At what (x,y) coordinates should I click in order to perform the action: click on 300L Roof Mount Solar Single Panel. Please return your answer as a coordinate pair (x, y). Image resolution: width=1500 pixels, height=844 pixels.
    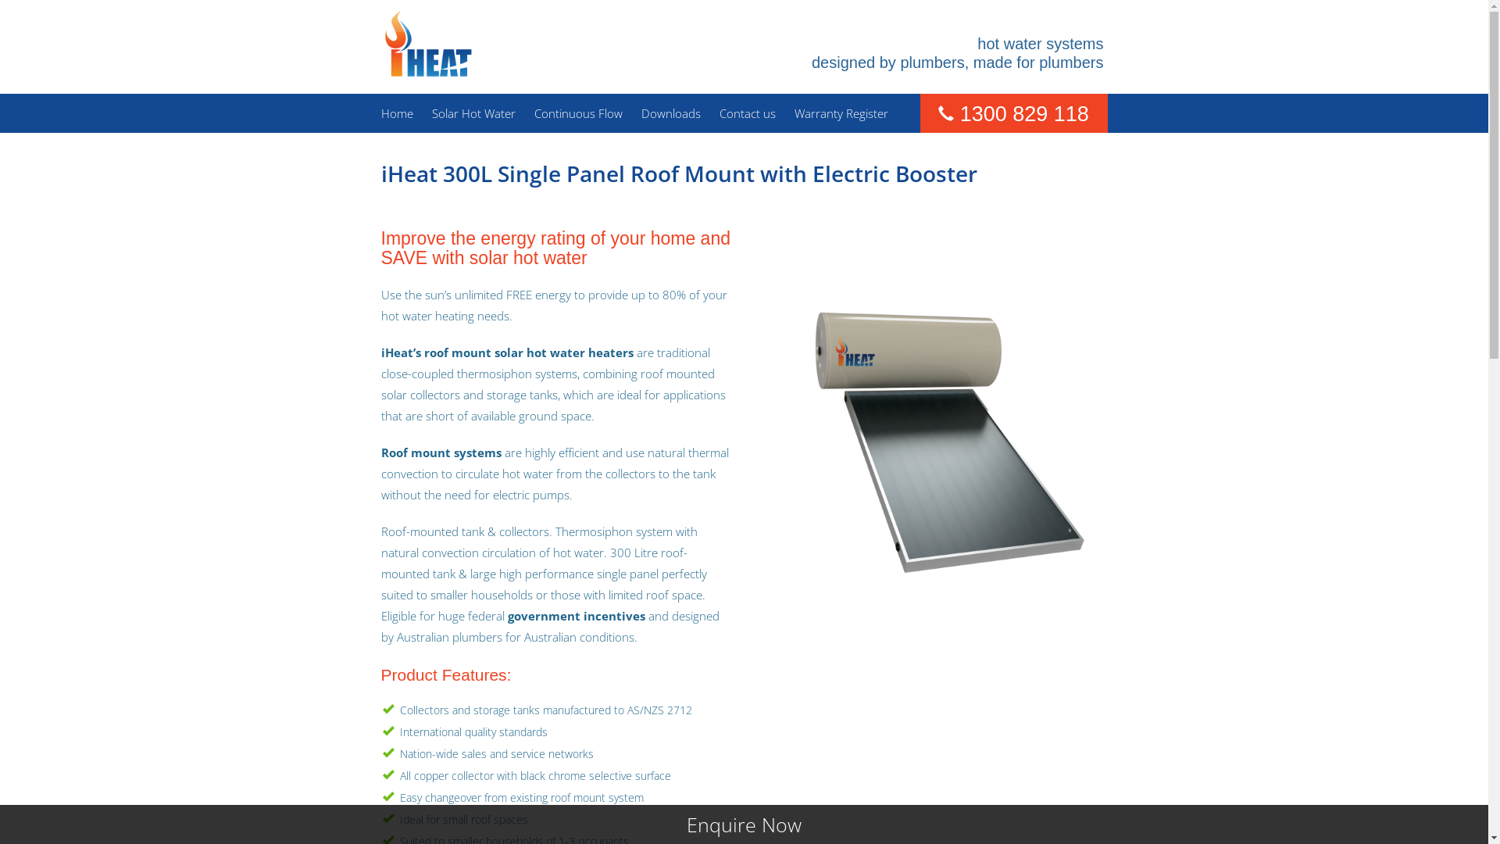
    Looking at the image, I should click on (932, 420).